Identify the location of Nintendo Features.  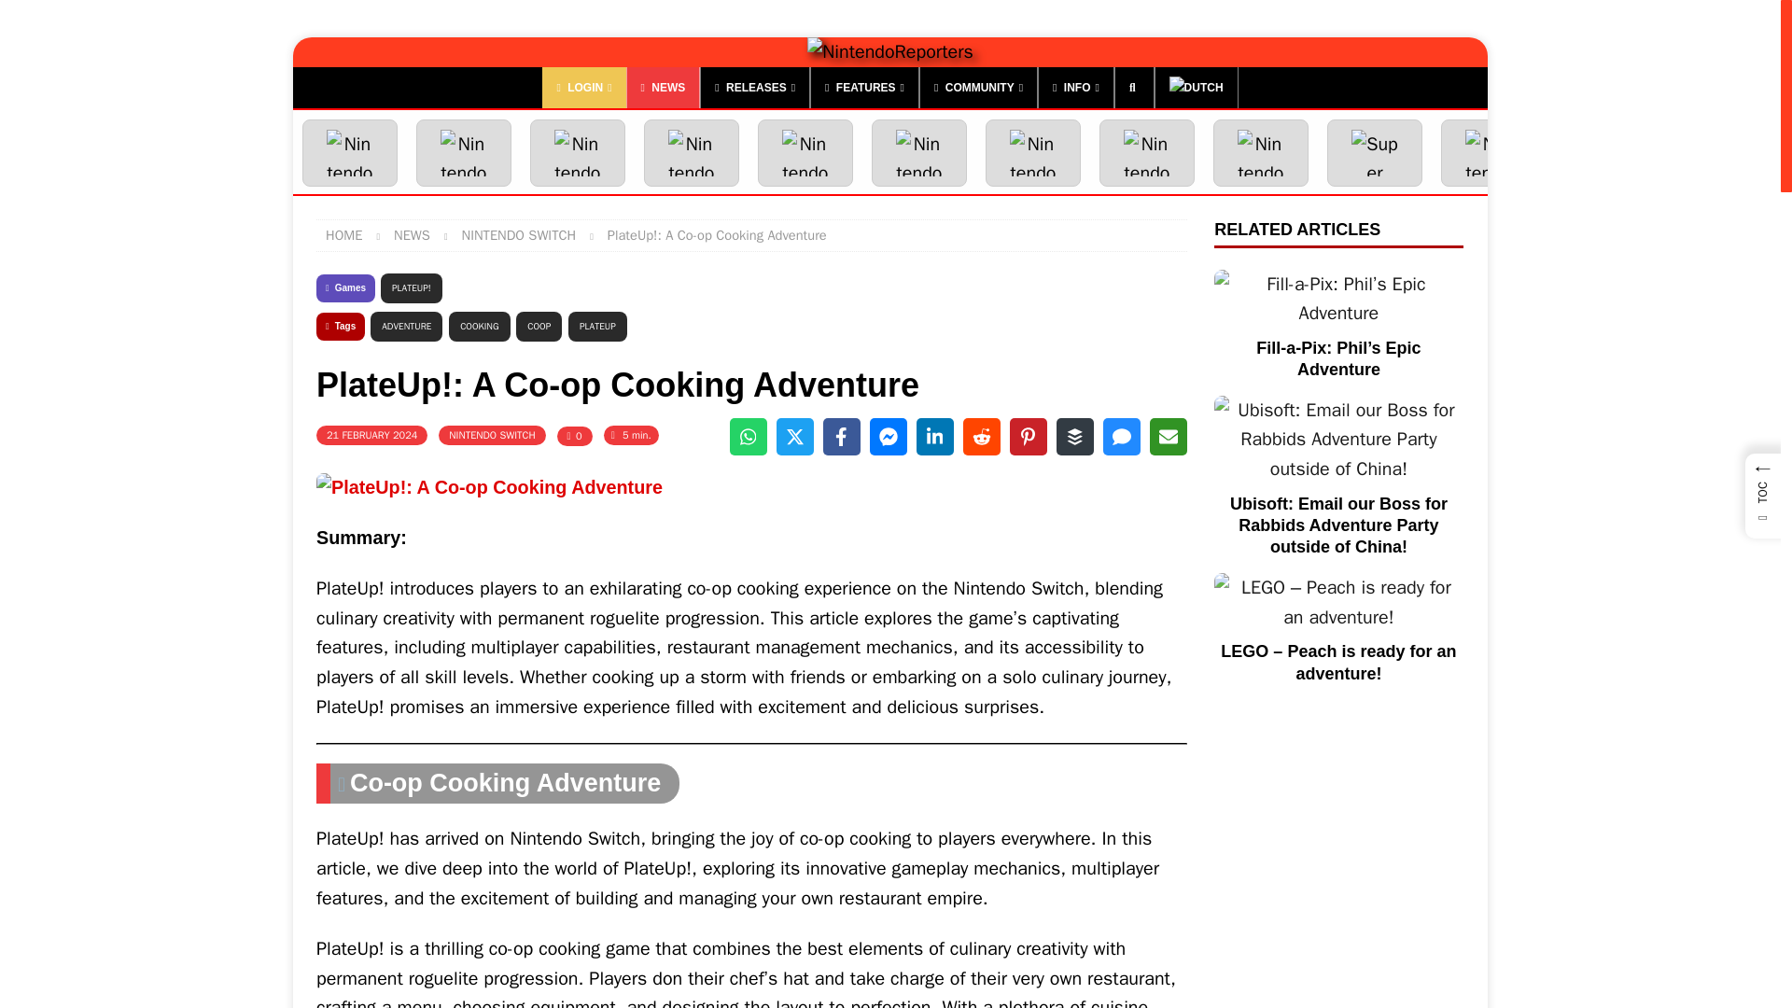
(864, 88).